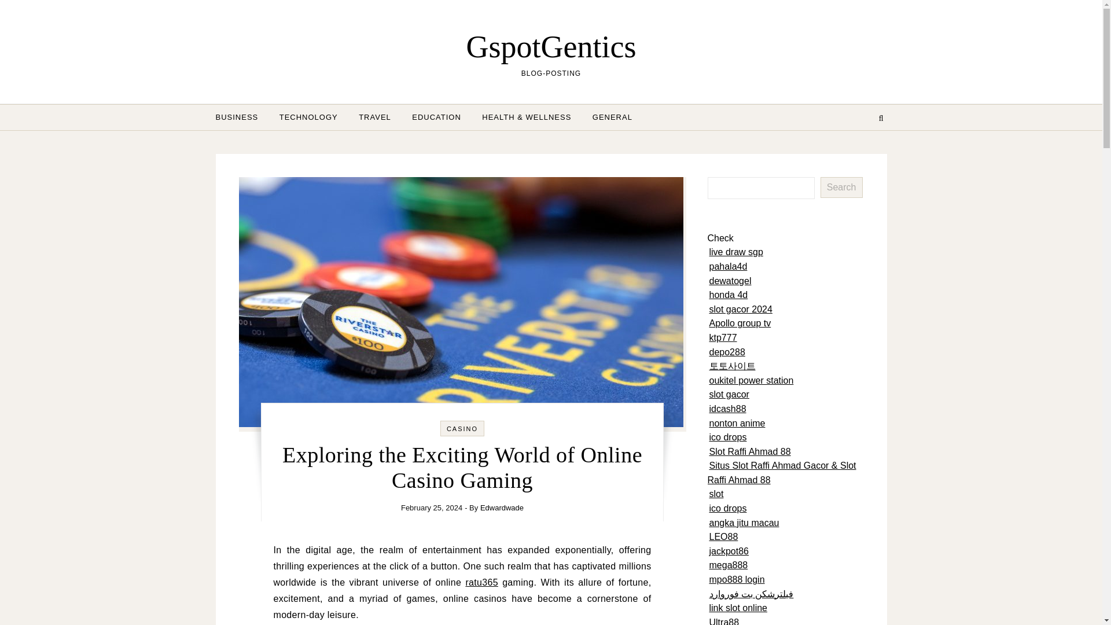 The width and height of the screenshot is (1111, 625). Describe the element at coordinates (481, 582) in the screenshot. I see `ratu365` at that location.